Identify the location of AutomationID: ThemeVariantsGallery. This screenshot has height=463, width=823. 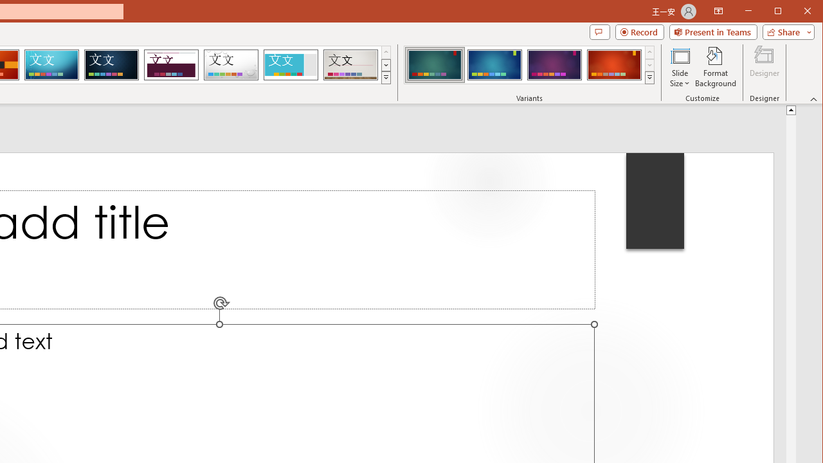
(530, 65).